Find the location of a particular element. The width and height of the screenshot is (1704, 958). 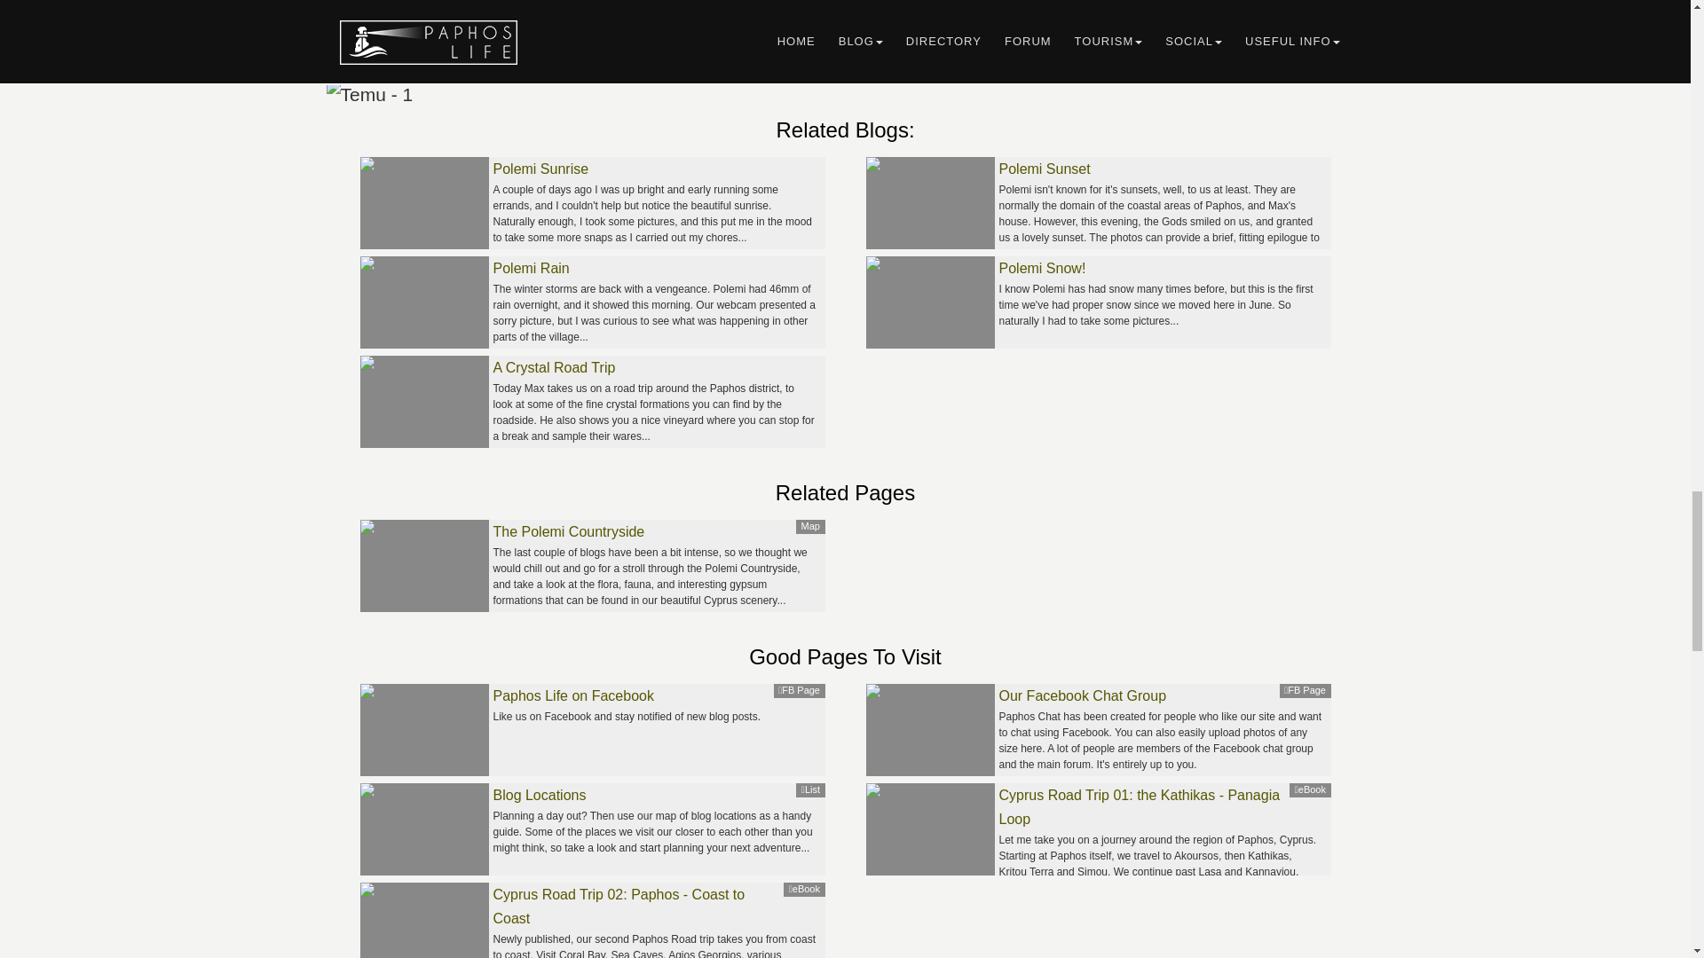

Buy us a coffee! is located at coordinates (845, 80).